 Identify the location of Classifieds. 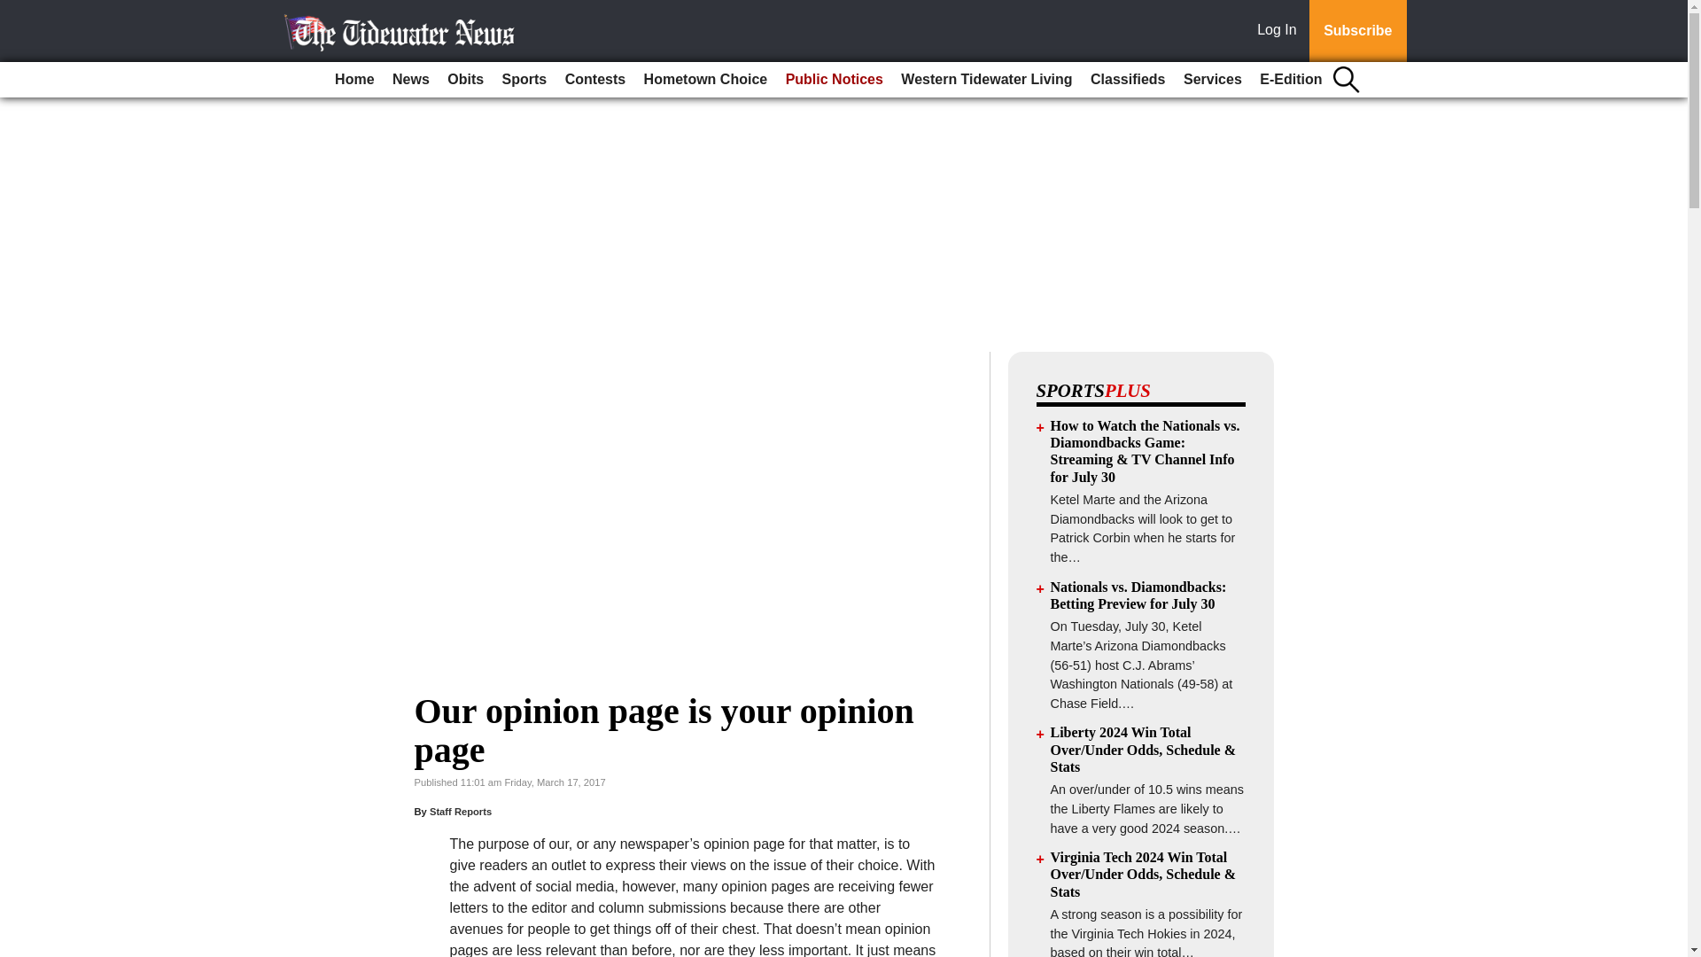
(1127, 80).